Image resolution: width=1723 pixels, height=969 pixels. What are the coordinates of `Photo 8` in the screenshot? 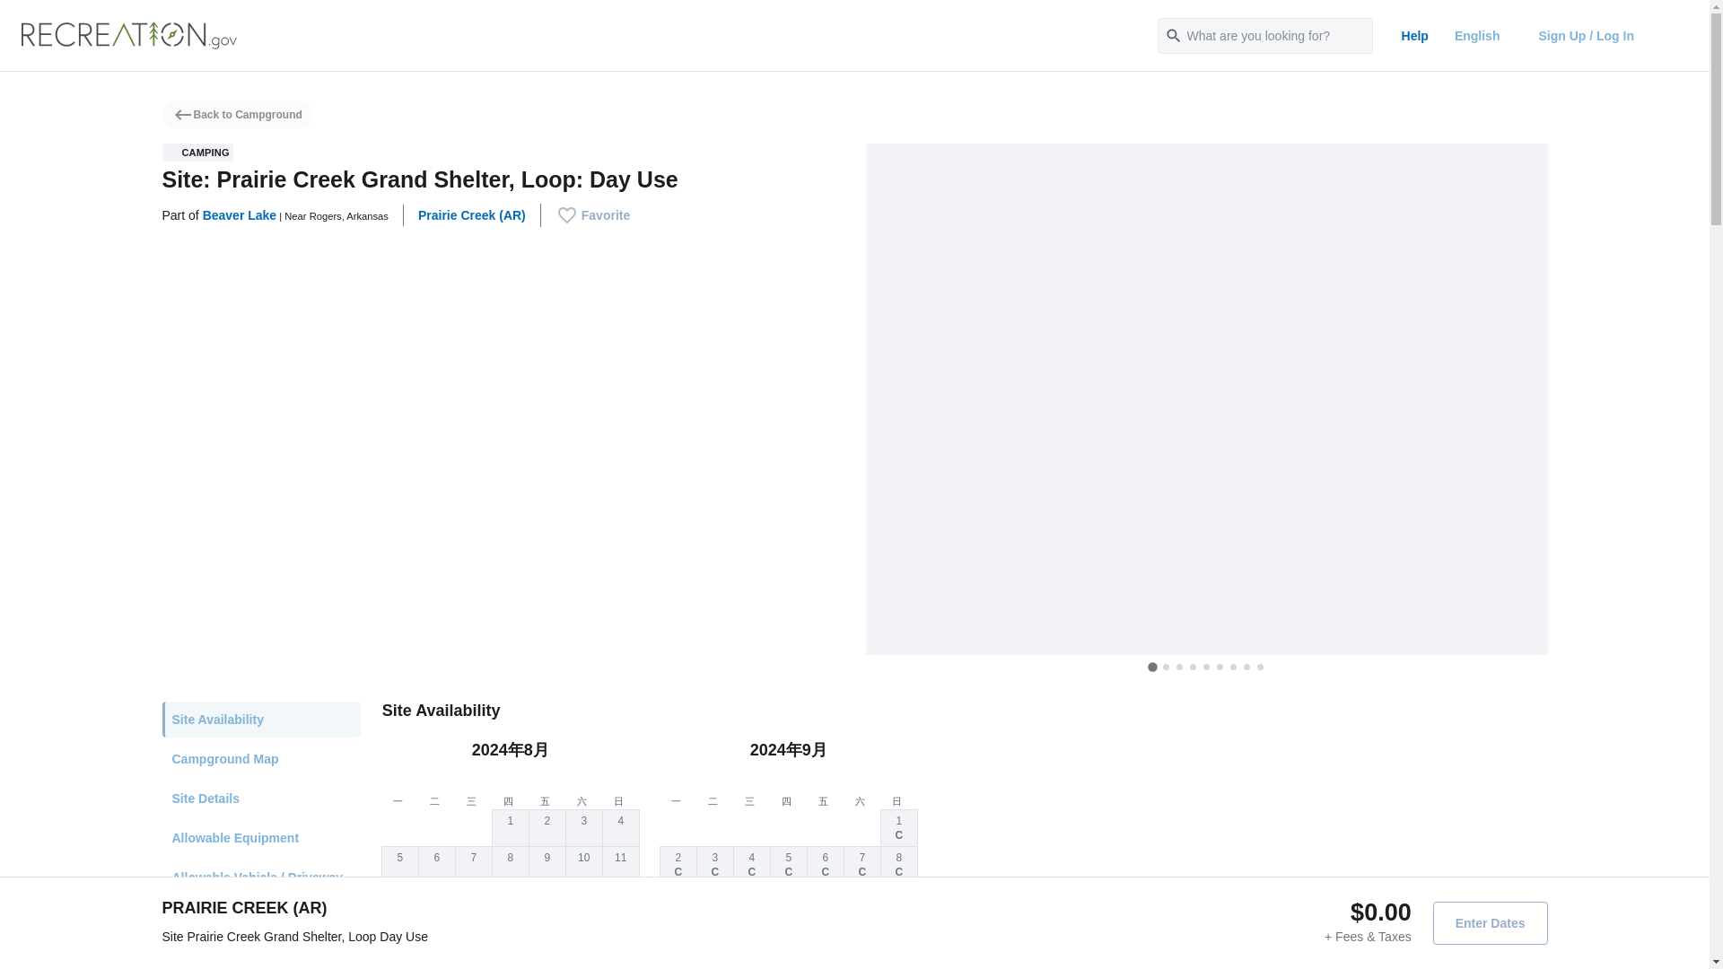 It's located at (1247, 667).